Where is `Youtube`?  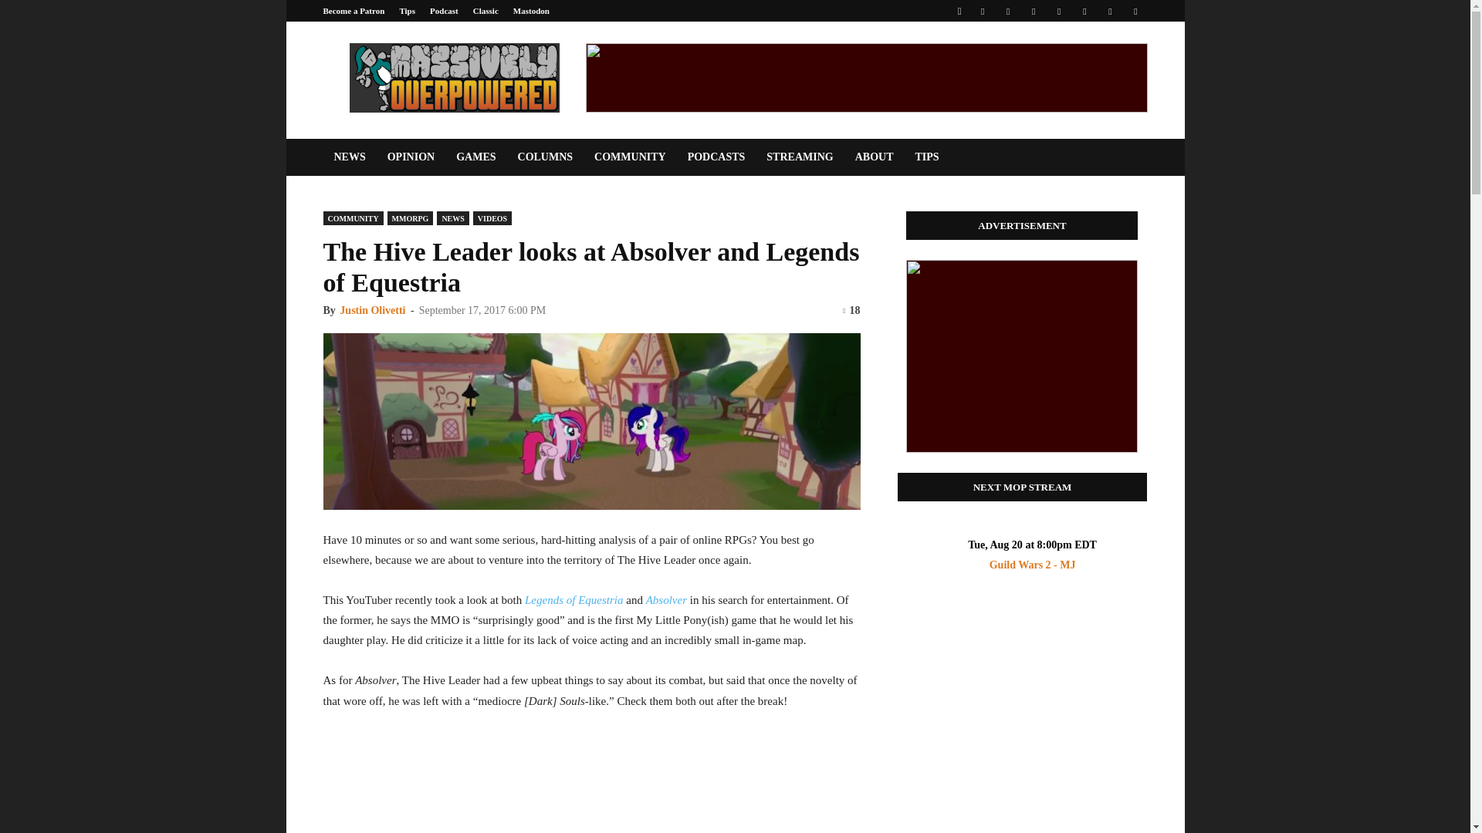
Youtube is located at coordinates (1135, 11).